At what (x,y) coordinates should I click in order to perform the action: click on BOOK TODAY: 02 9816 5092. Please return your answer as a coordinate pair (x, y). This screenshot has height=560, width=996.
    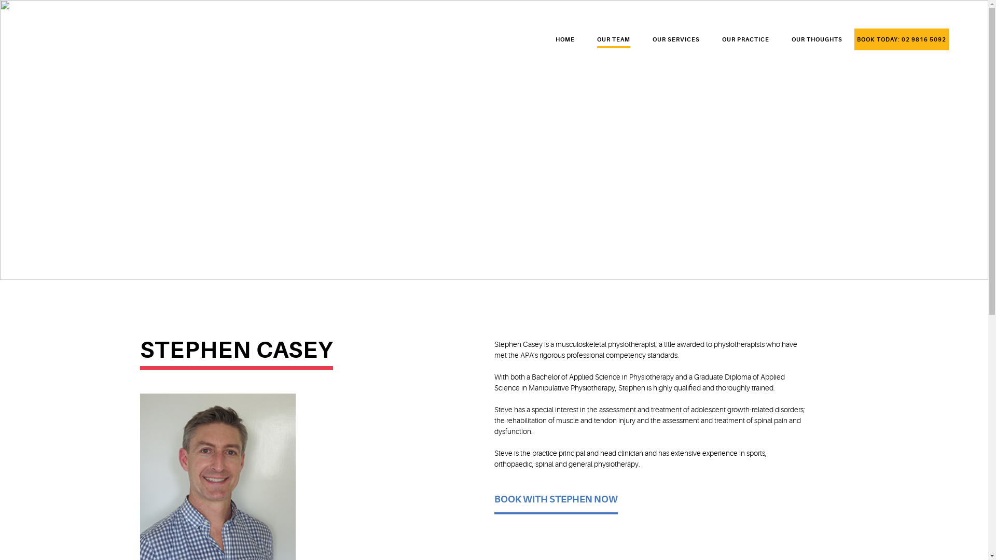
    Looking at the image, I should click on (902, 43).